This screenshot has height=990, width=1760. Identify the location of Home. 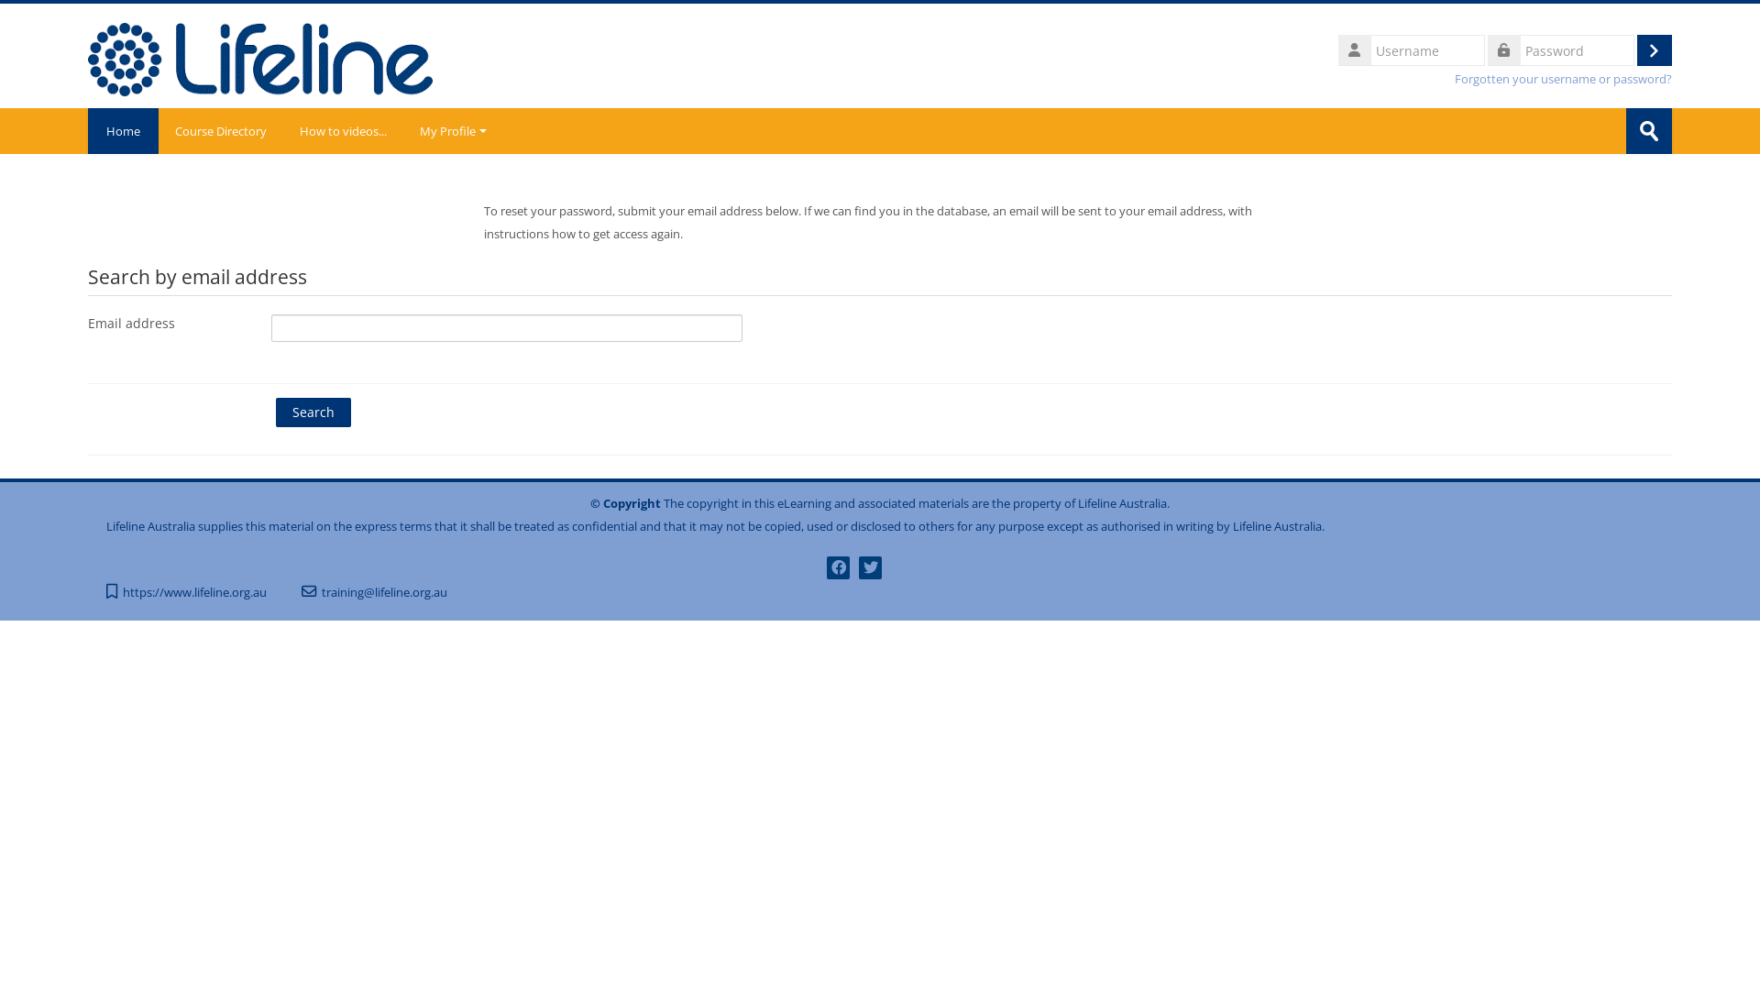
(123, 131).